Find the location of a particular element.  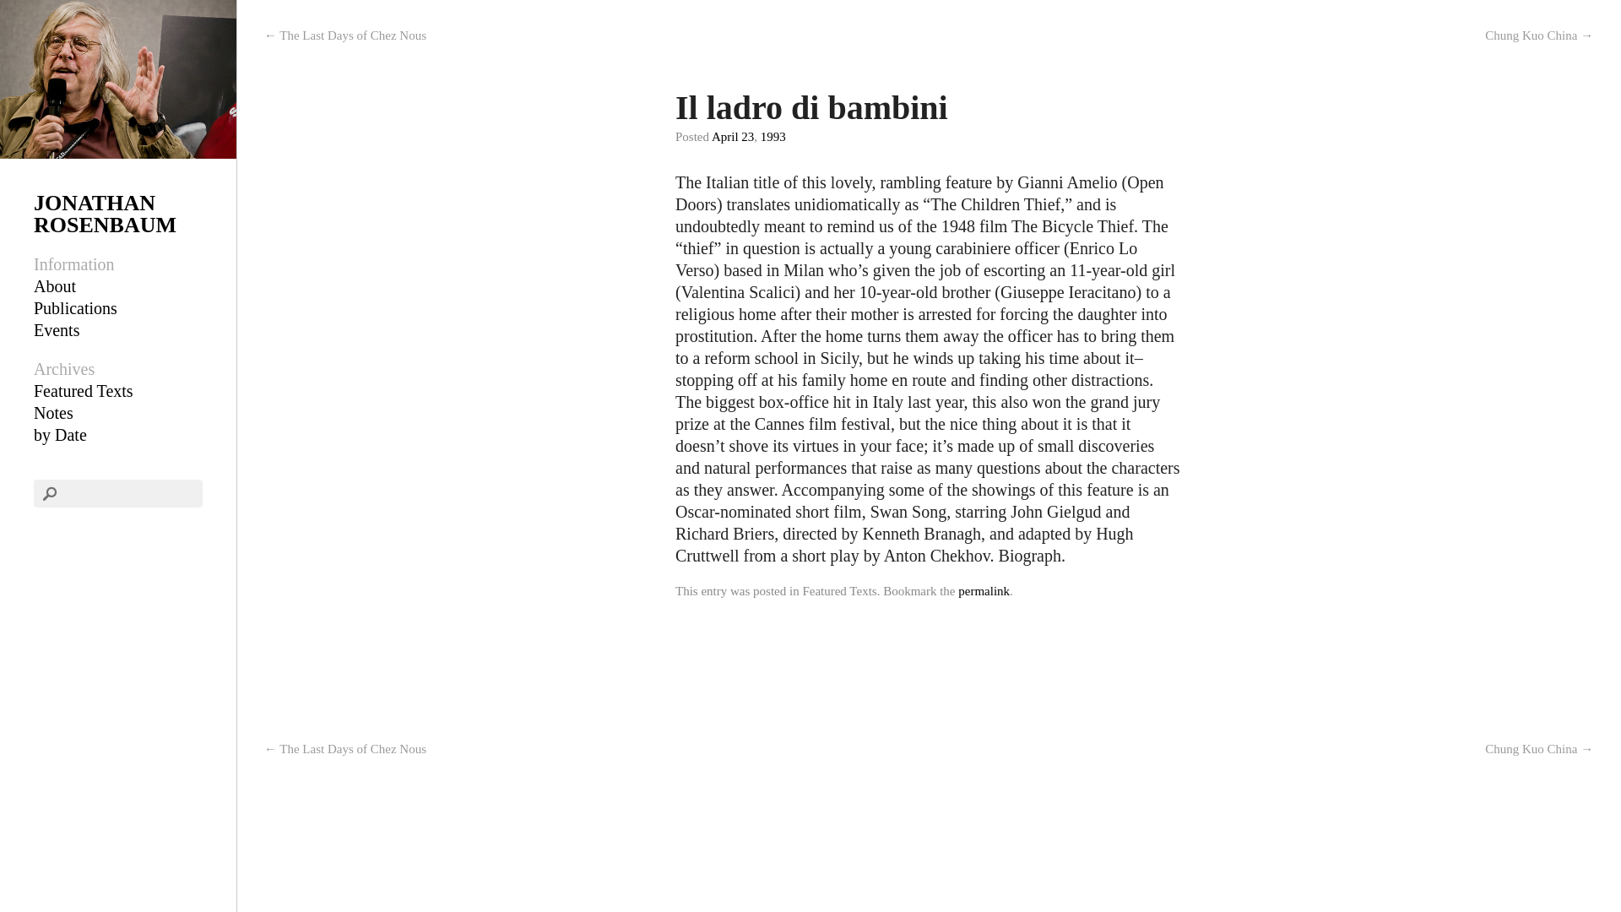

JONATHAN ROSENBAUM is located at coordinates (105, 213).